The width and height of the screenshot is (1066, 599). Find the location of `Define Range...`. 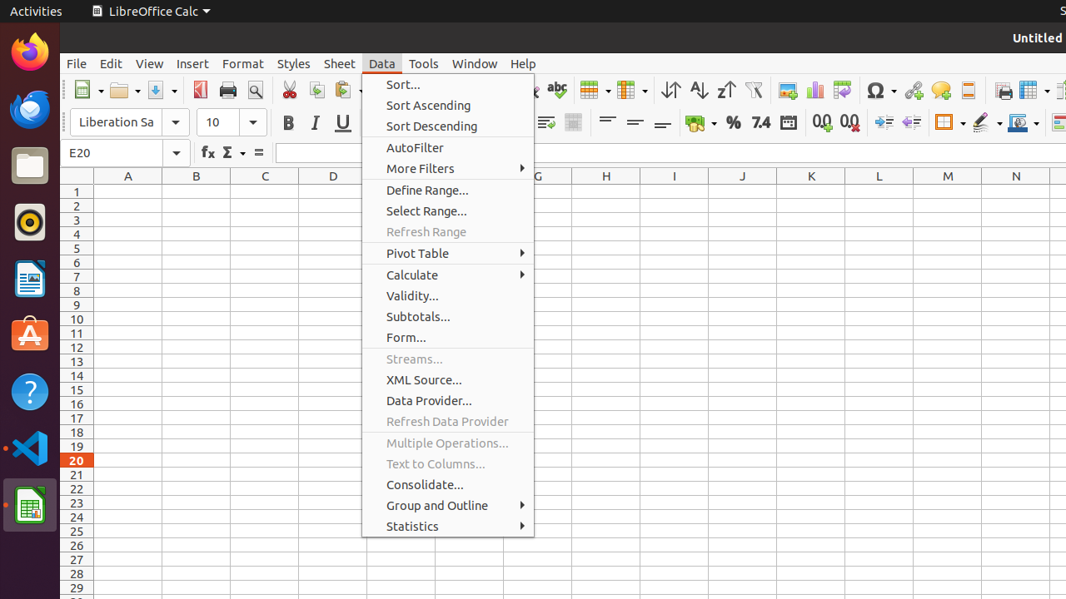

Define Range... is located at coordinates (448, 190).